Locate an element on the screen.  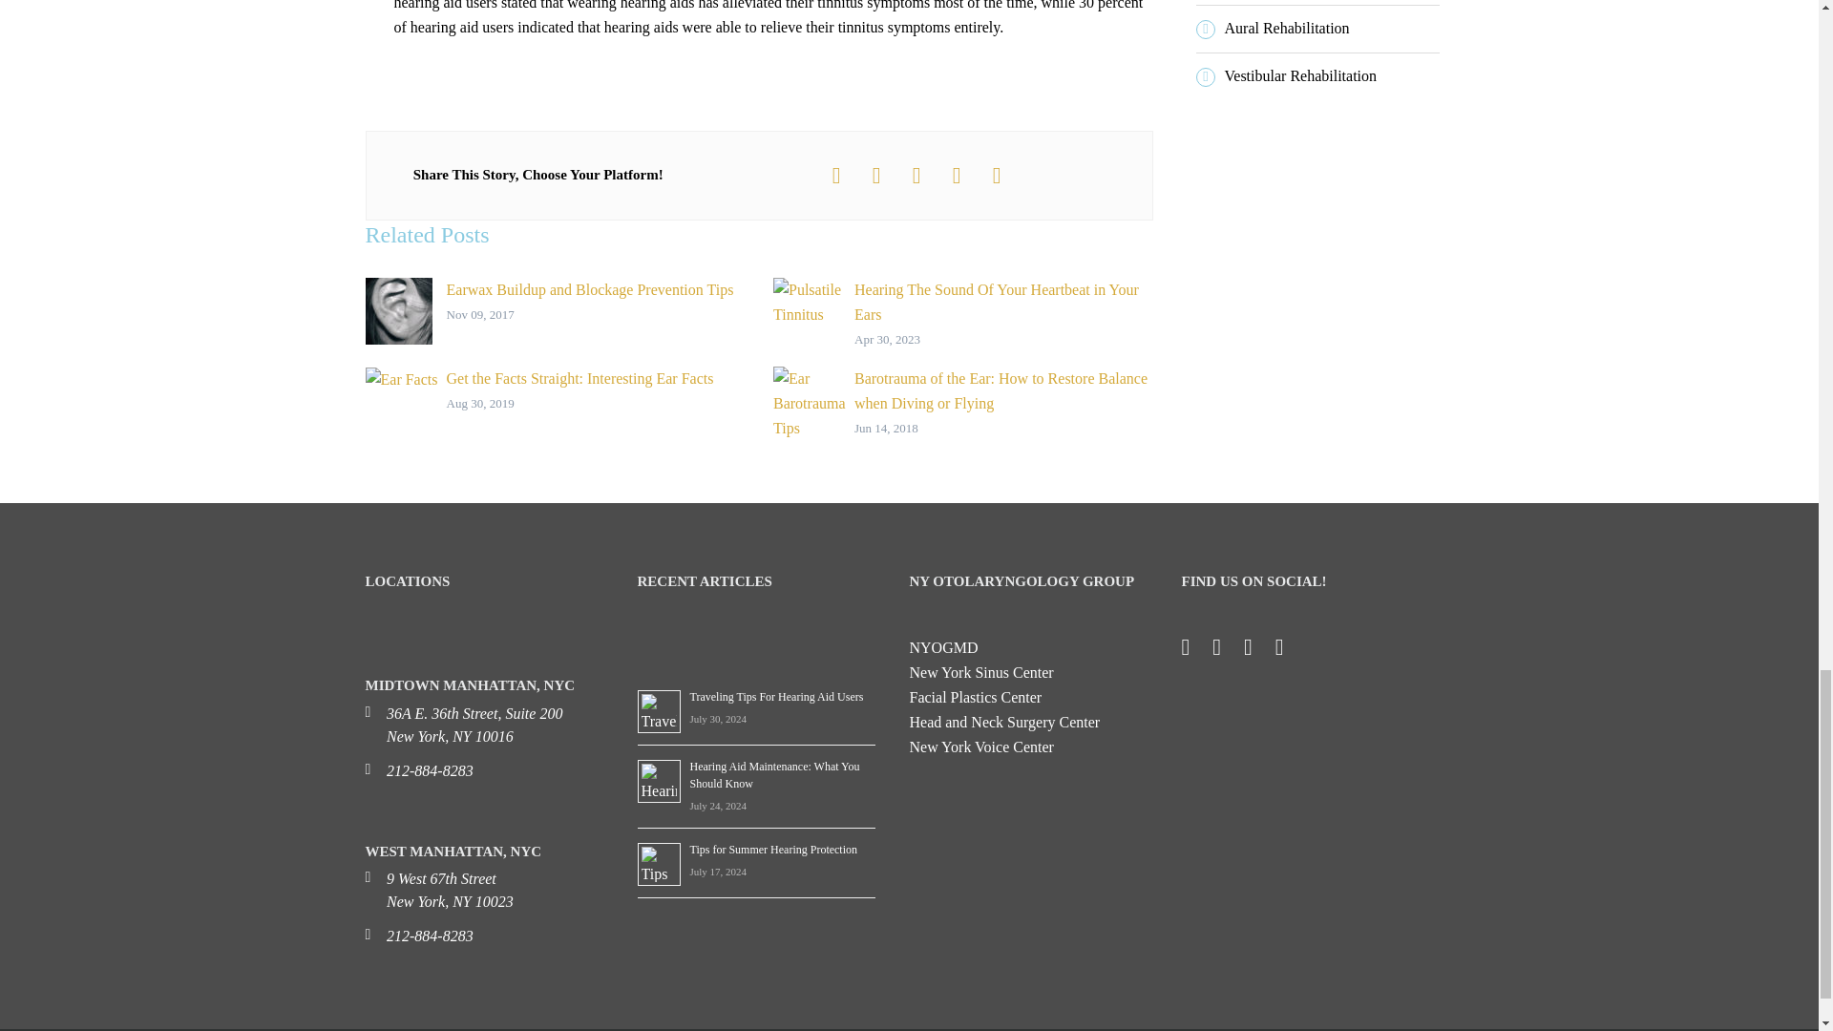
Linkedin is located at coordinates (1258, 649).